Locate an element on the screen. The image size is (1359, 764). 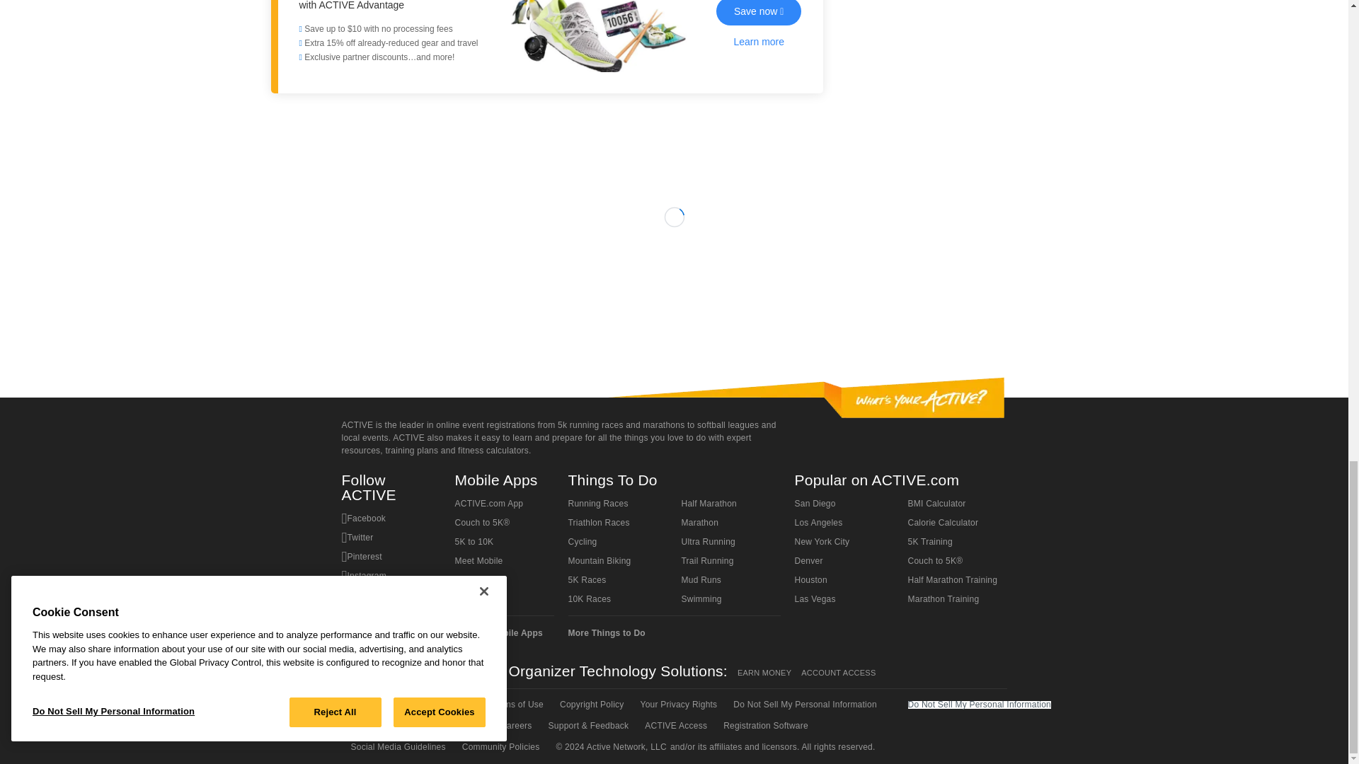
3rd party ad content is located at coordinates (675, 294).